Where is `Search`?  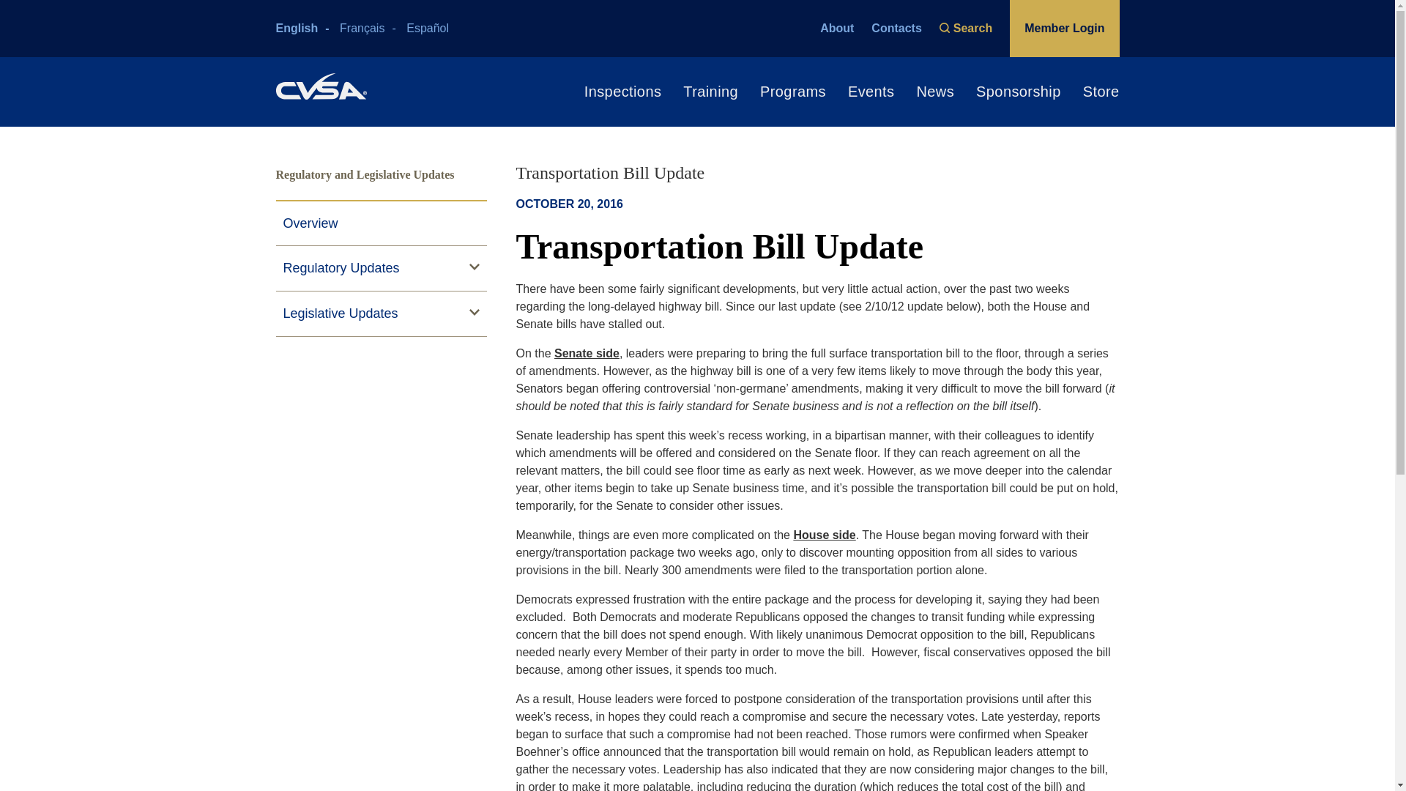 Search is located at coordinates (970, 28).